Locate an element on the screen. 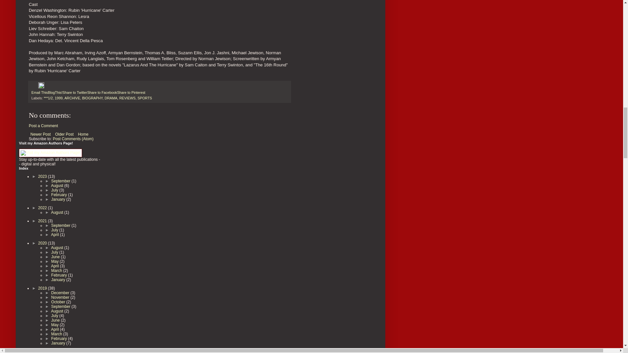 This screenshot has height=353, width=628. REVIEWS is located at coordinates (127, 98).